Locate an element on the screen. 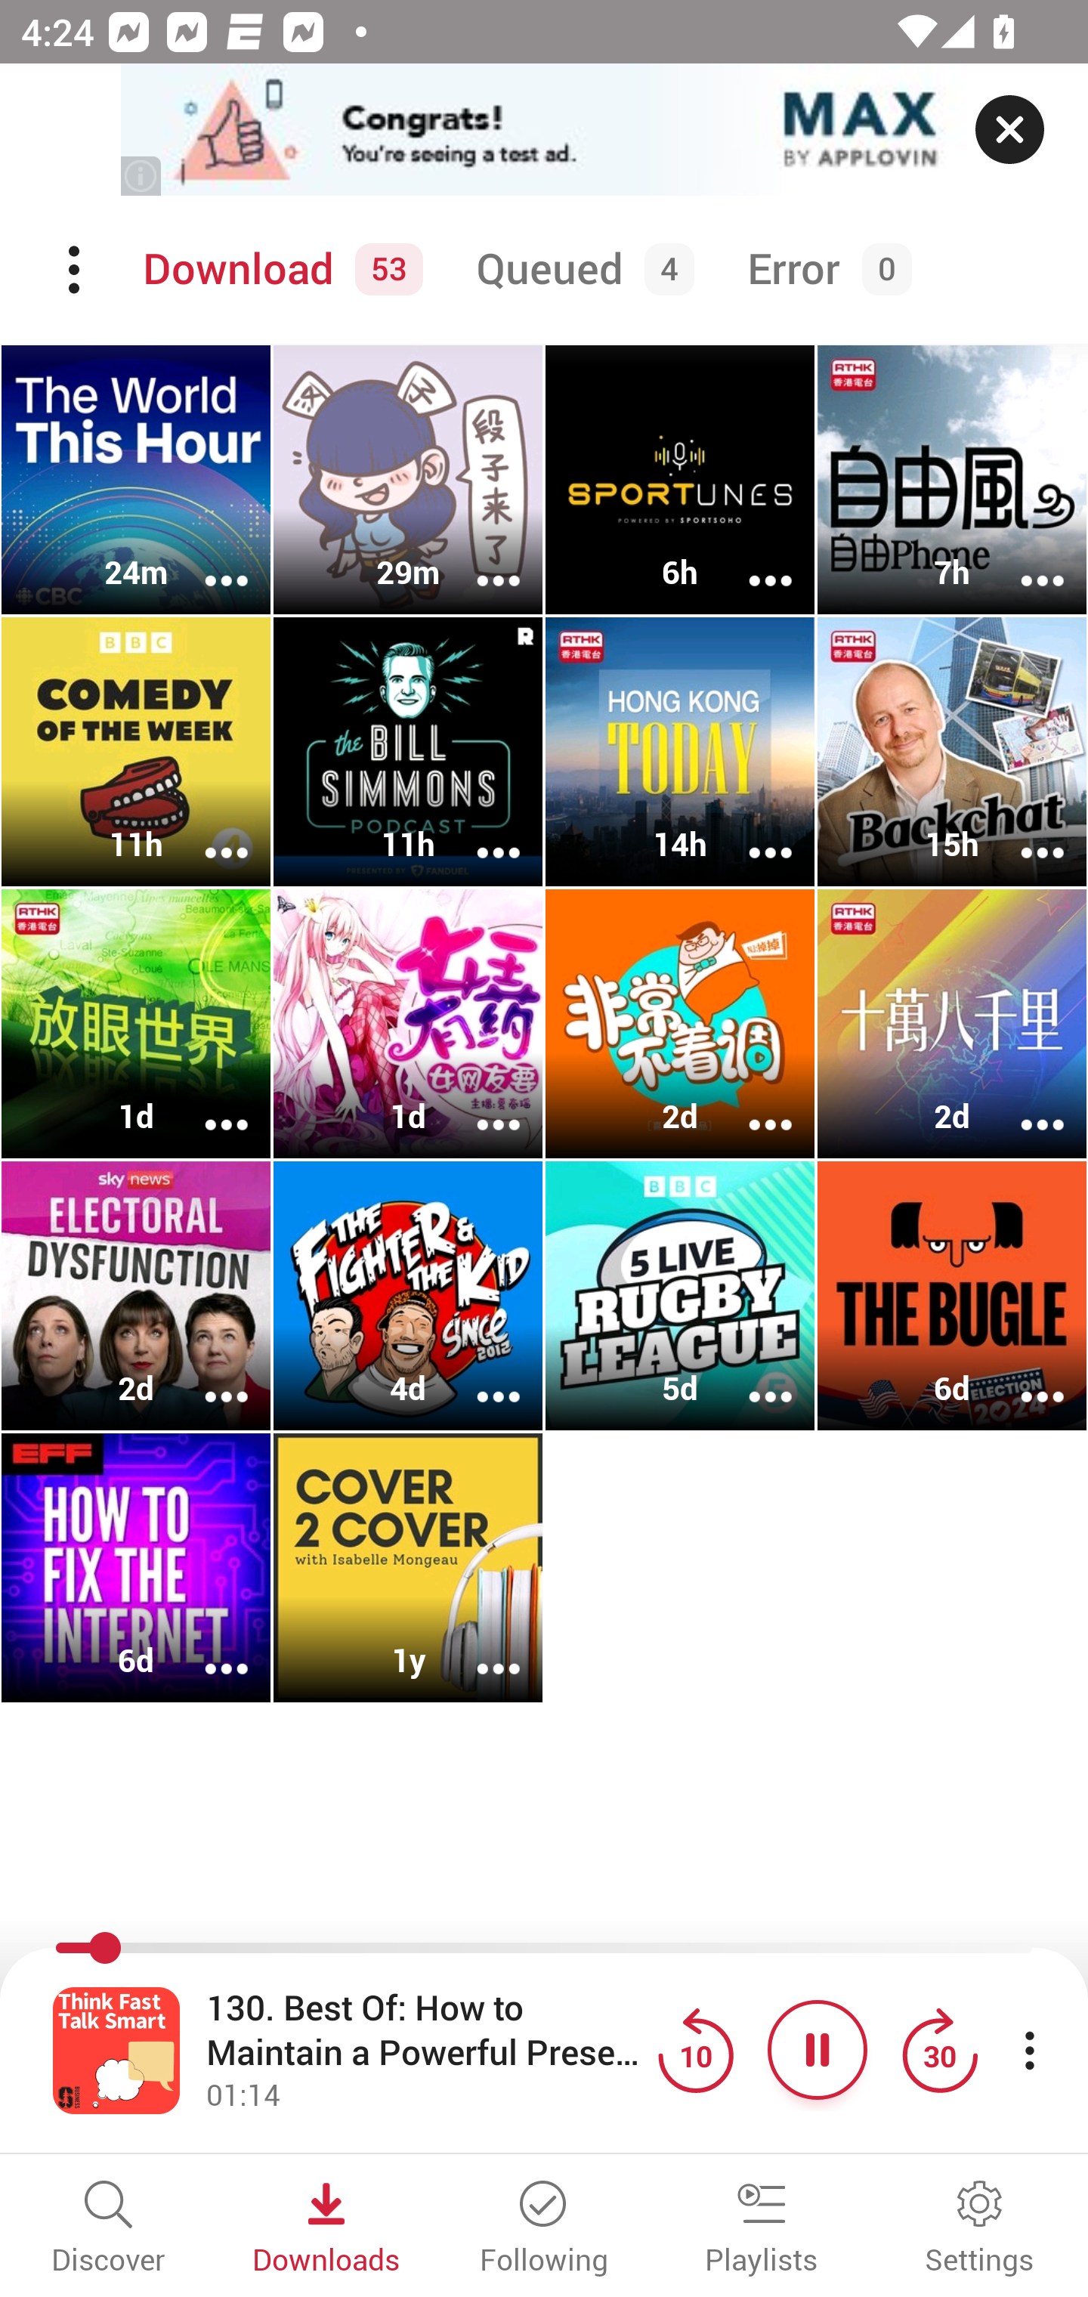  Playlists is located at coordinates (762, 2229).